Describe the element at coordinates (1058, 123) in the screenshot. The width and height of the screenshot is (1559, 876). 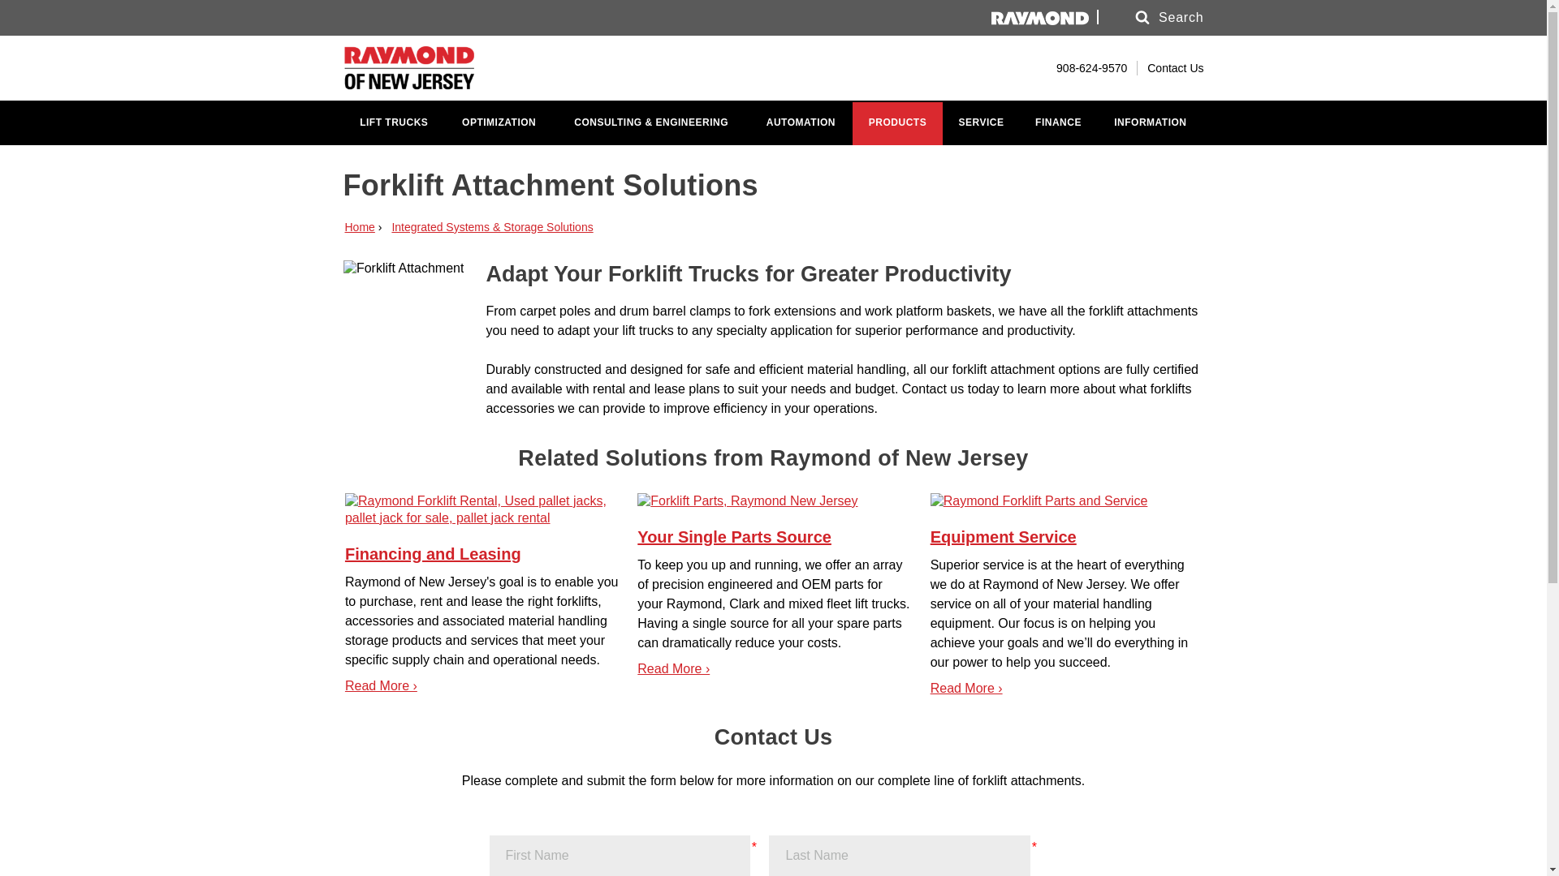
I see `FINANCE` at that location.